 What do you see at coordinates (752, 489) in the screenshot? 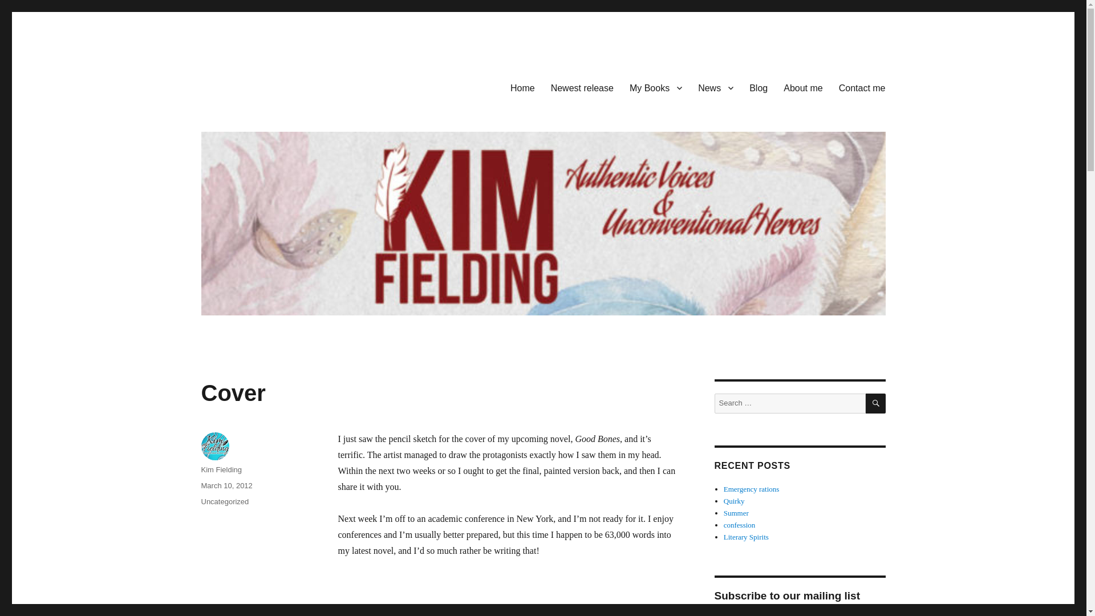
I see `Emergency rations` at bounding box center [752, 489].